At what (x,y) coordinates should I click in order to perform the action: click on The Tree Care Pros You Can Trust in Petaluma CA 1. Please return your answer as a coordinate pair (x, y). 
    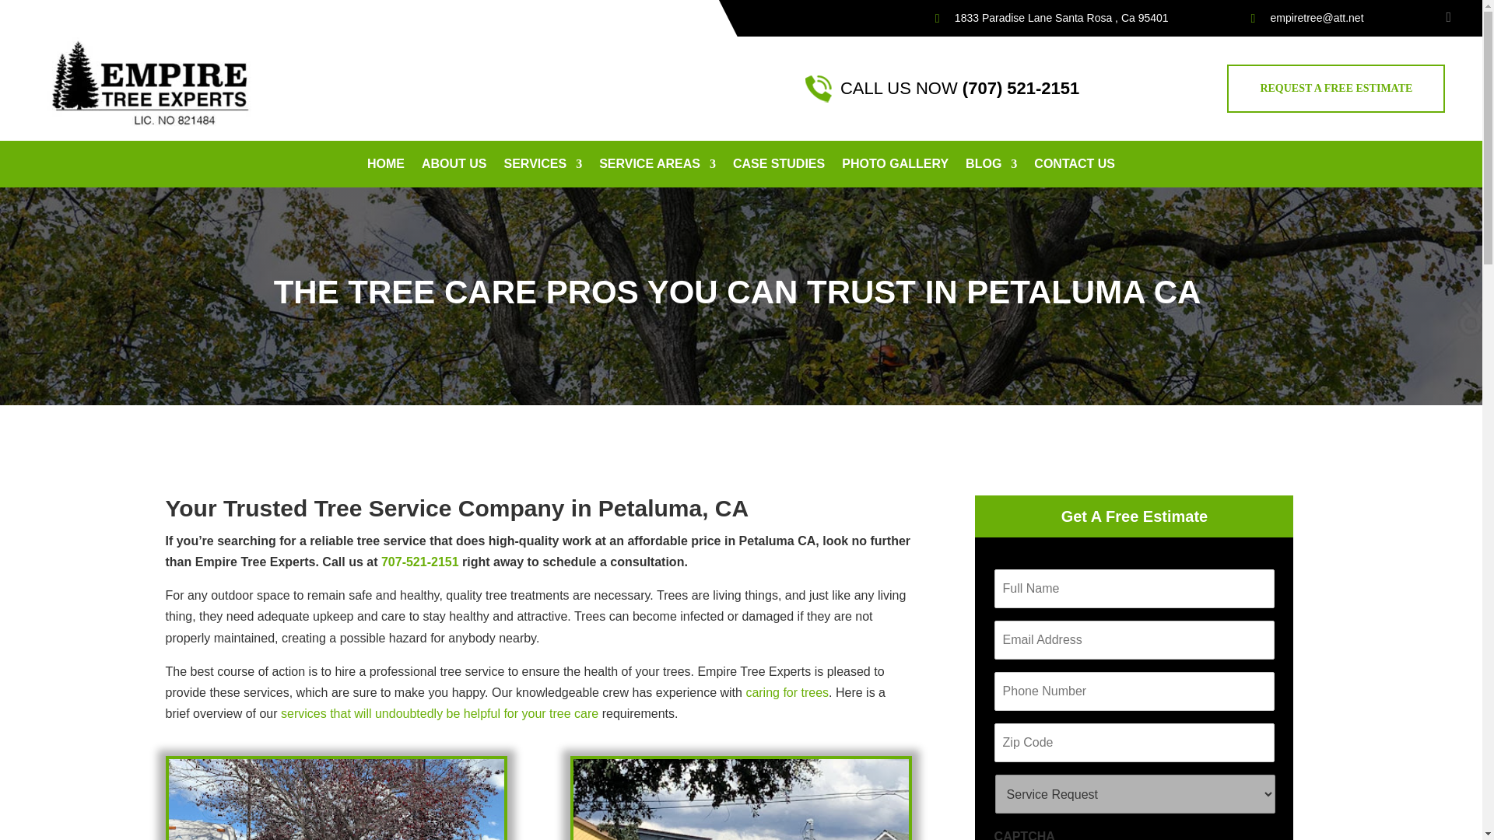
    Looking at the image, I should click on (335, 800).